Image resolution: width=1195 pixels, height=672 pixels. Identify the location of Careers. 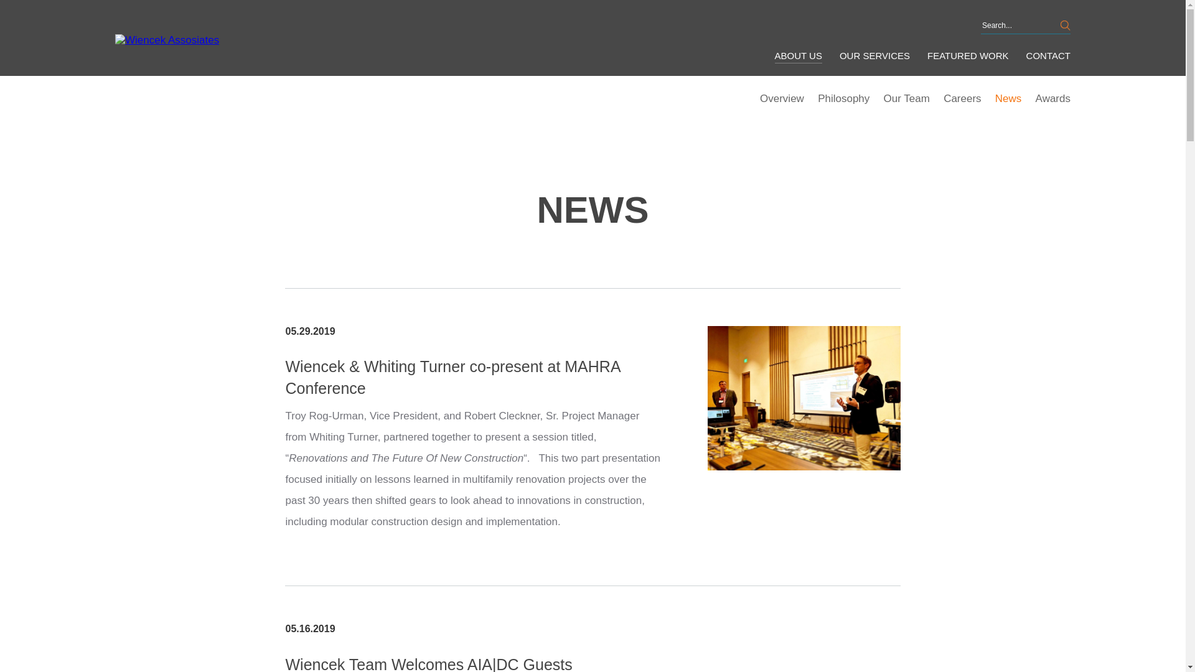
(962, 98).